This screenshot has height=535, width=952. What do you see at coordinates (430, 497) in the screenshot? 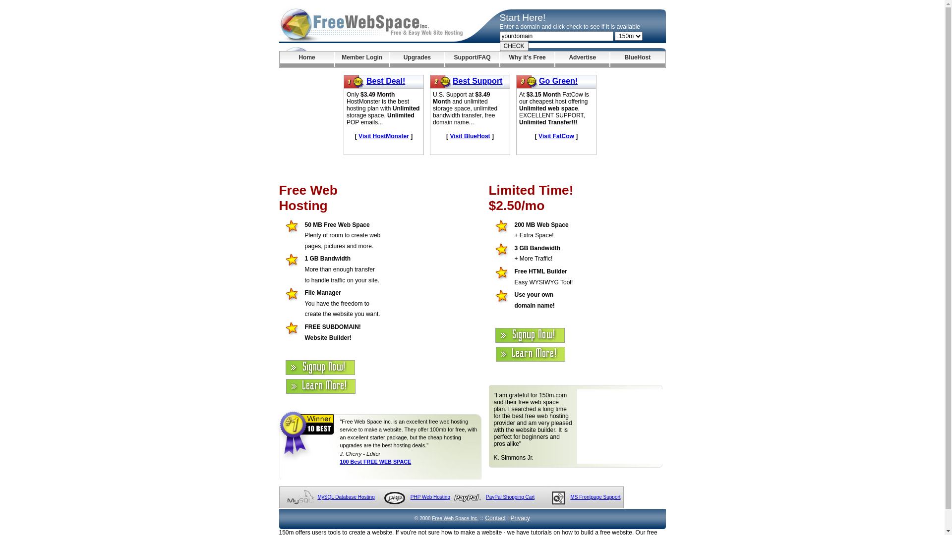
I see `PHP Web Hosting` at bounding box center [430, 497].